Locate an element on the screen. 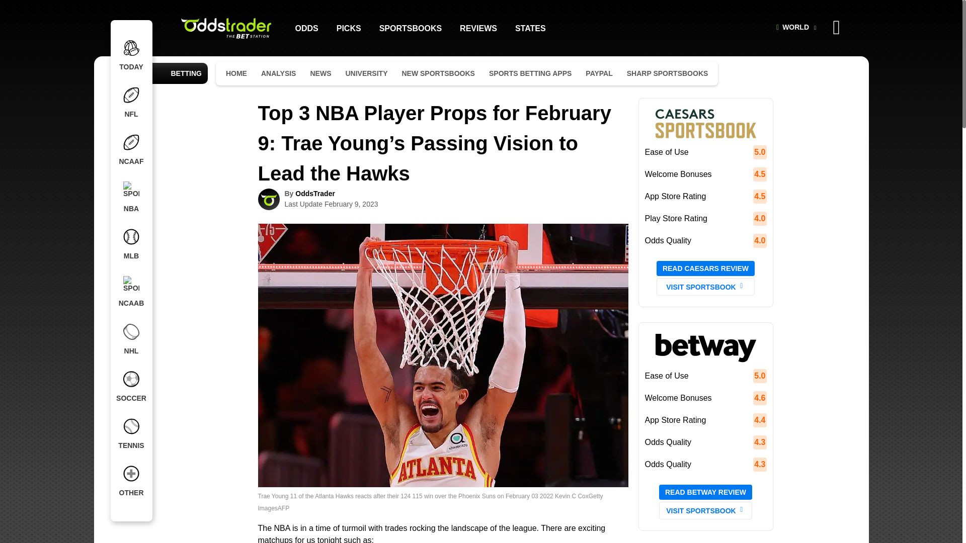 Image resolution: width=966 pixels, height=543 pixels. UNIVERSITY is located at coordinates (366, 73).